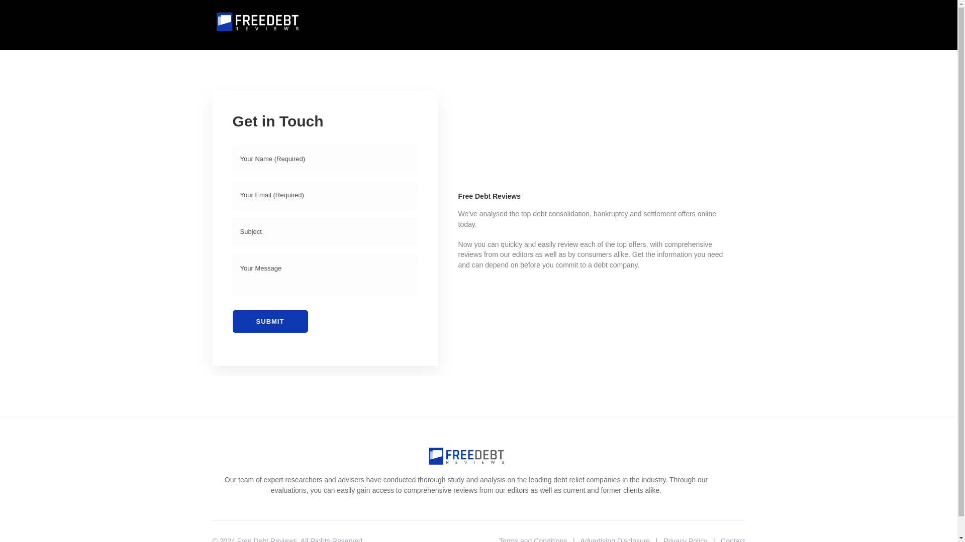 The width and height of the screenshot is (965, 542). What do you see at coordinates (615, 539) in the screenshot?
I see `Advertising Disclosure` at bounding box center [615, 539].